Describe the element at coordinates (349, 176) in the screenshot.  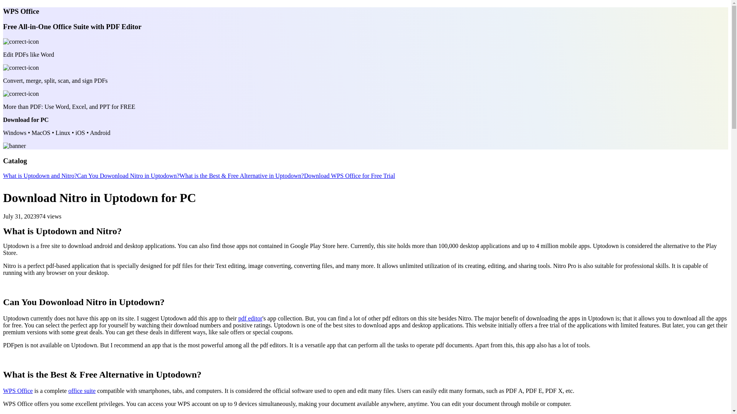
I see `Download WPS Office for Free Trial` at that location.